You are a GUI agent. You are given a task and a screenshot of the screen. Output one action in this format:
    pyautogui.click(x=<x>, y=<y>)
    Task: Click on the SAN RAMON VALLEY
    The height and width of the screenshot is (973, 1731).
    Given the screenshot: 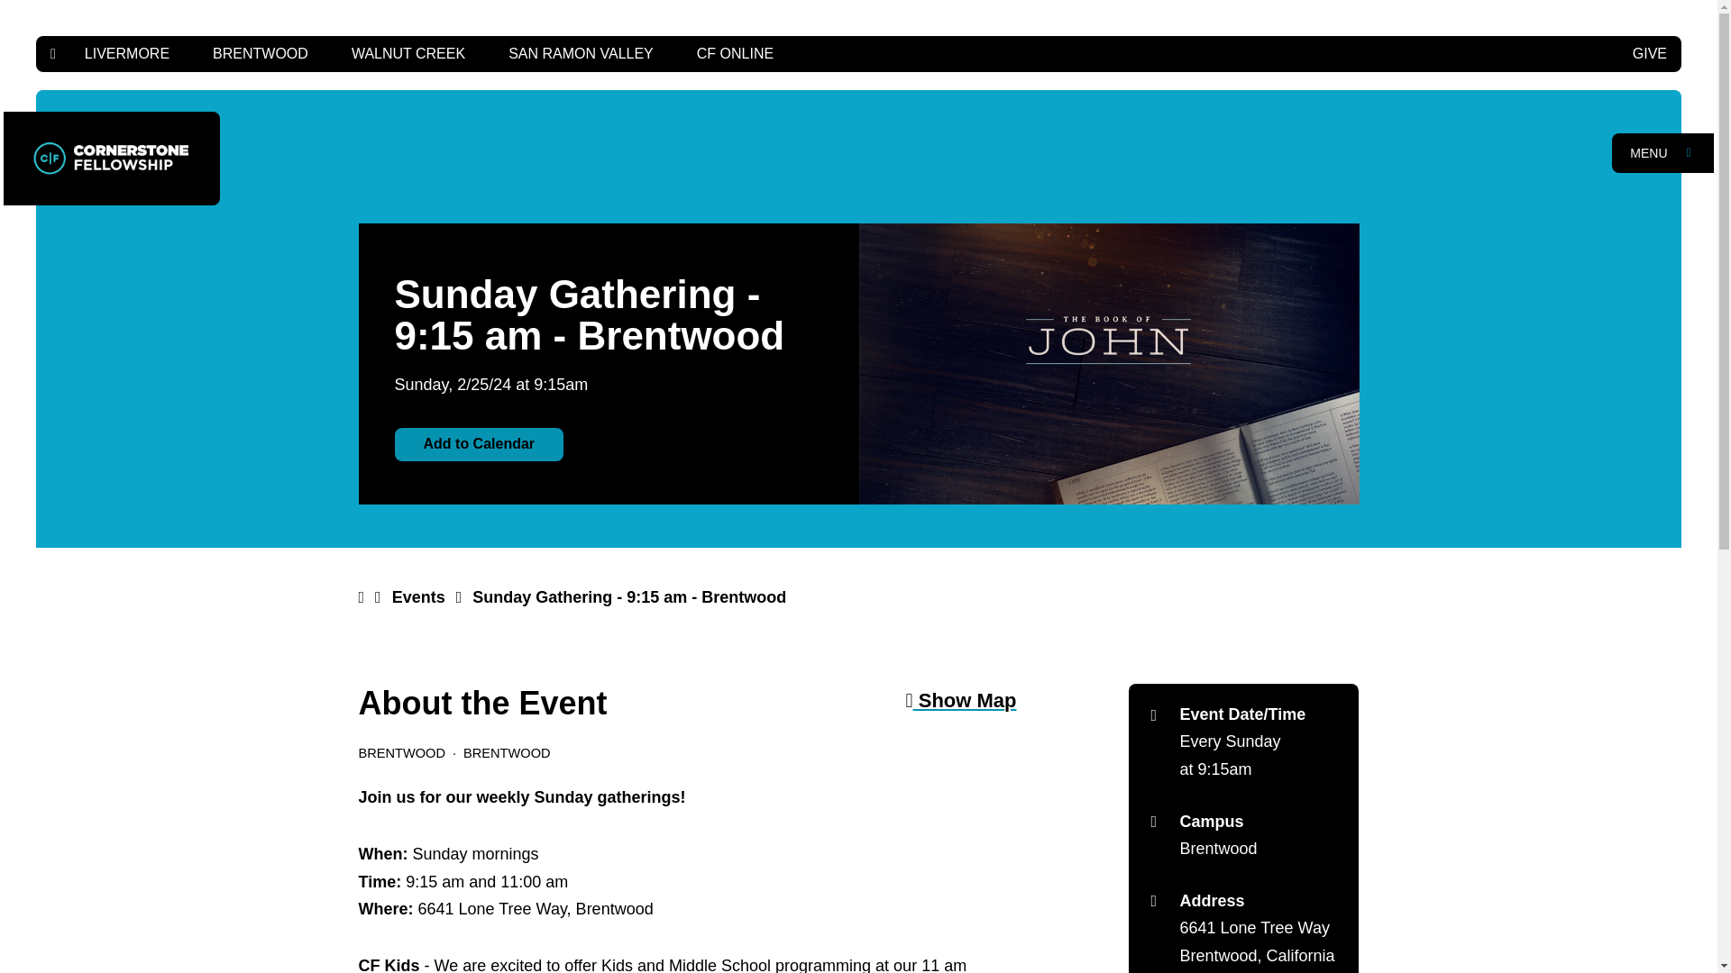 What is the action you would take?
    pyautogui.click(x=581, y=53)
    